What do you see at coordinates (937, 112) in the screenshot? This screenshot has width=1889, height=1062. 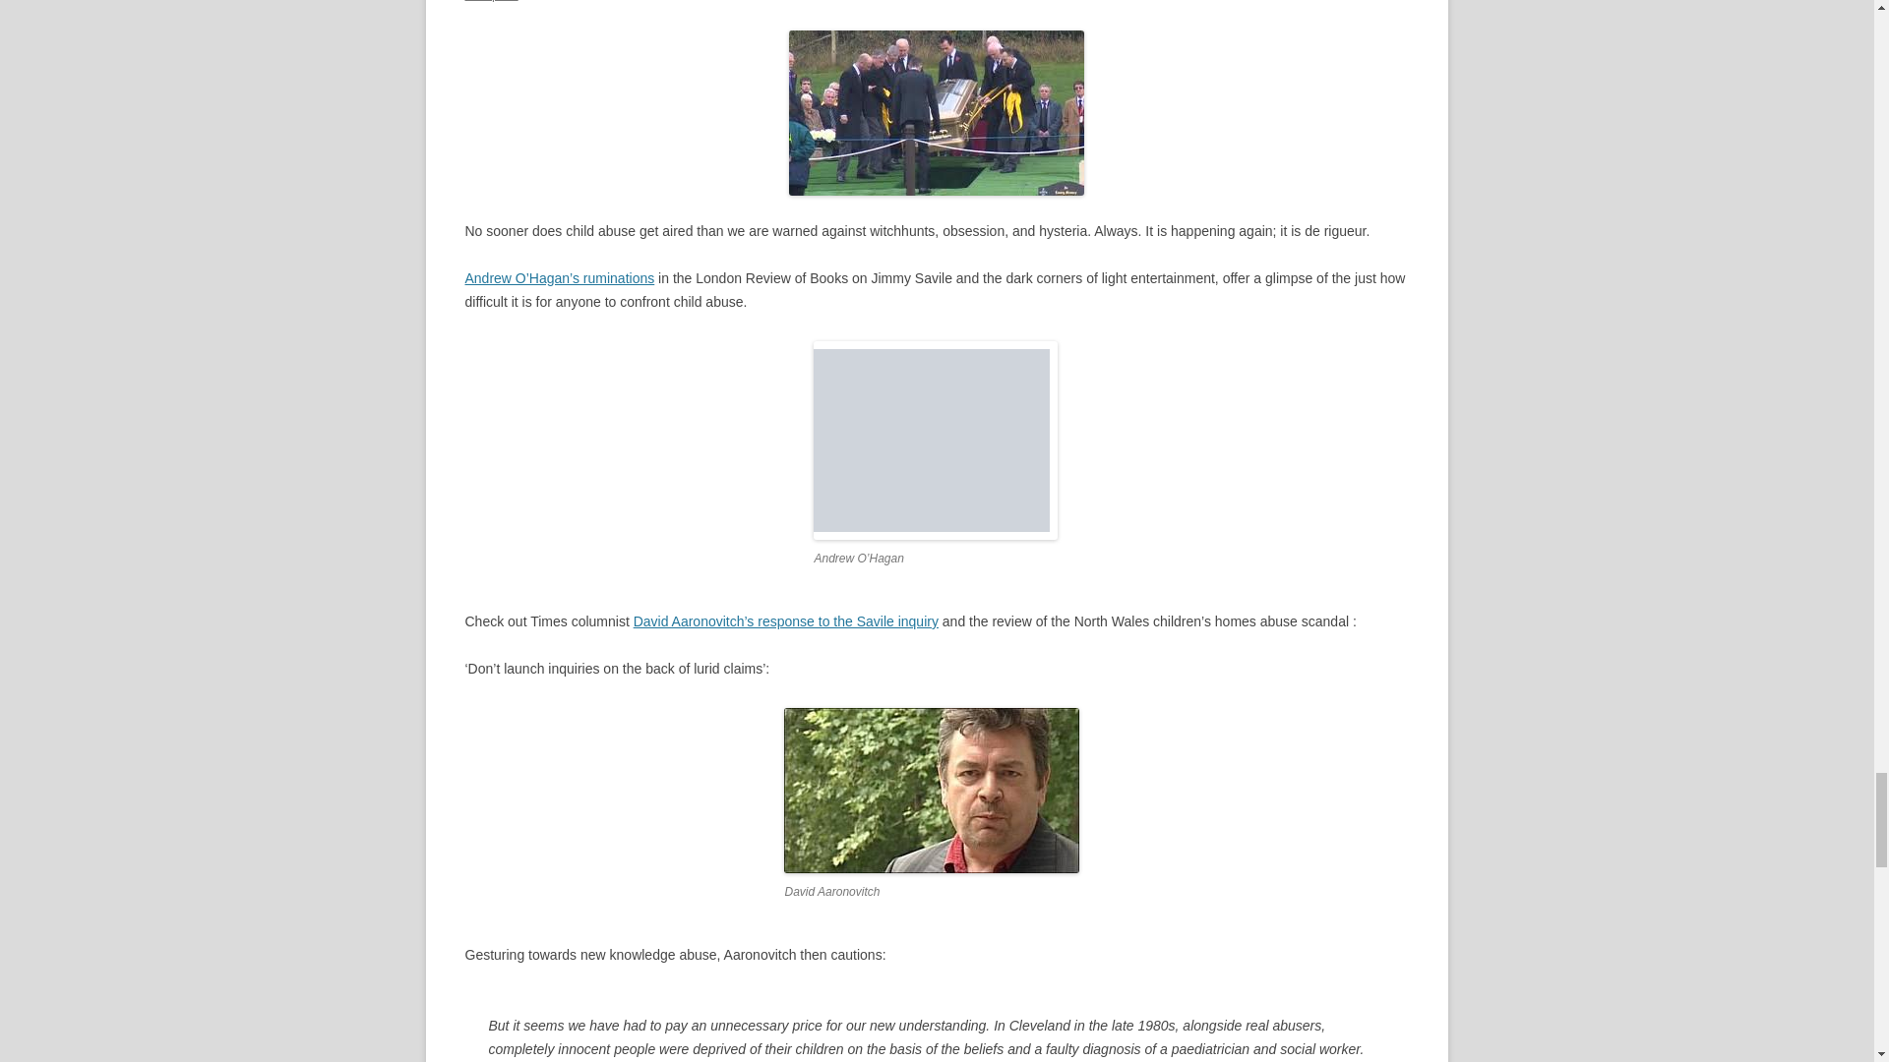 I see `Jimmy Savile Funeral` at bounding box center [937, 112].